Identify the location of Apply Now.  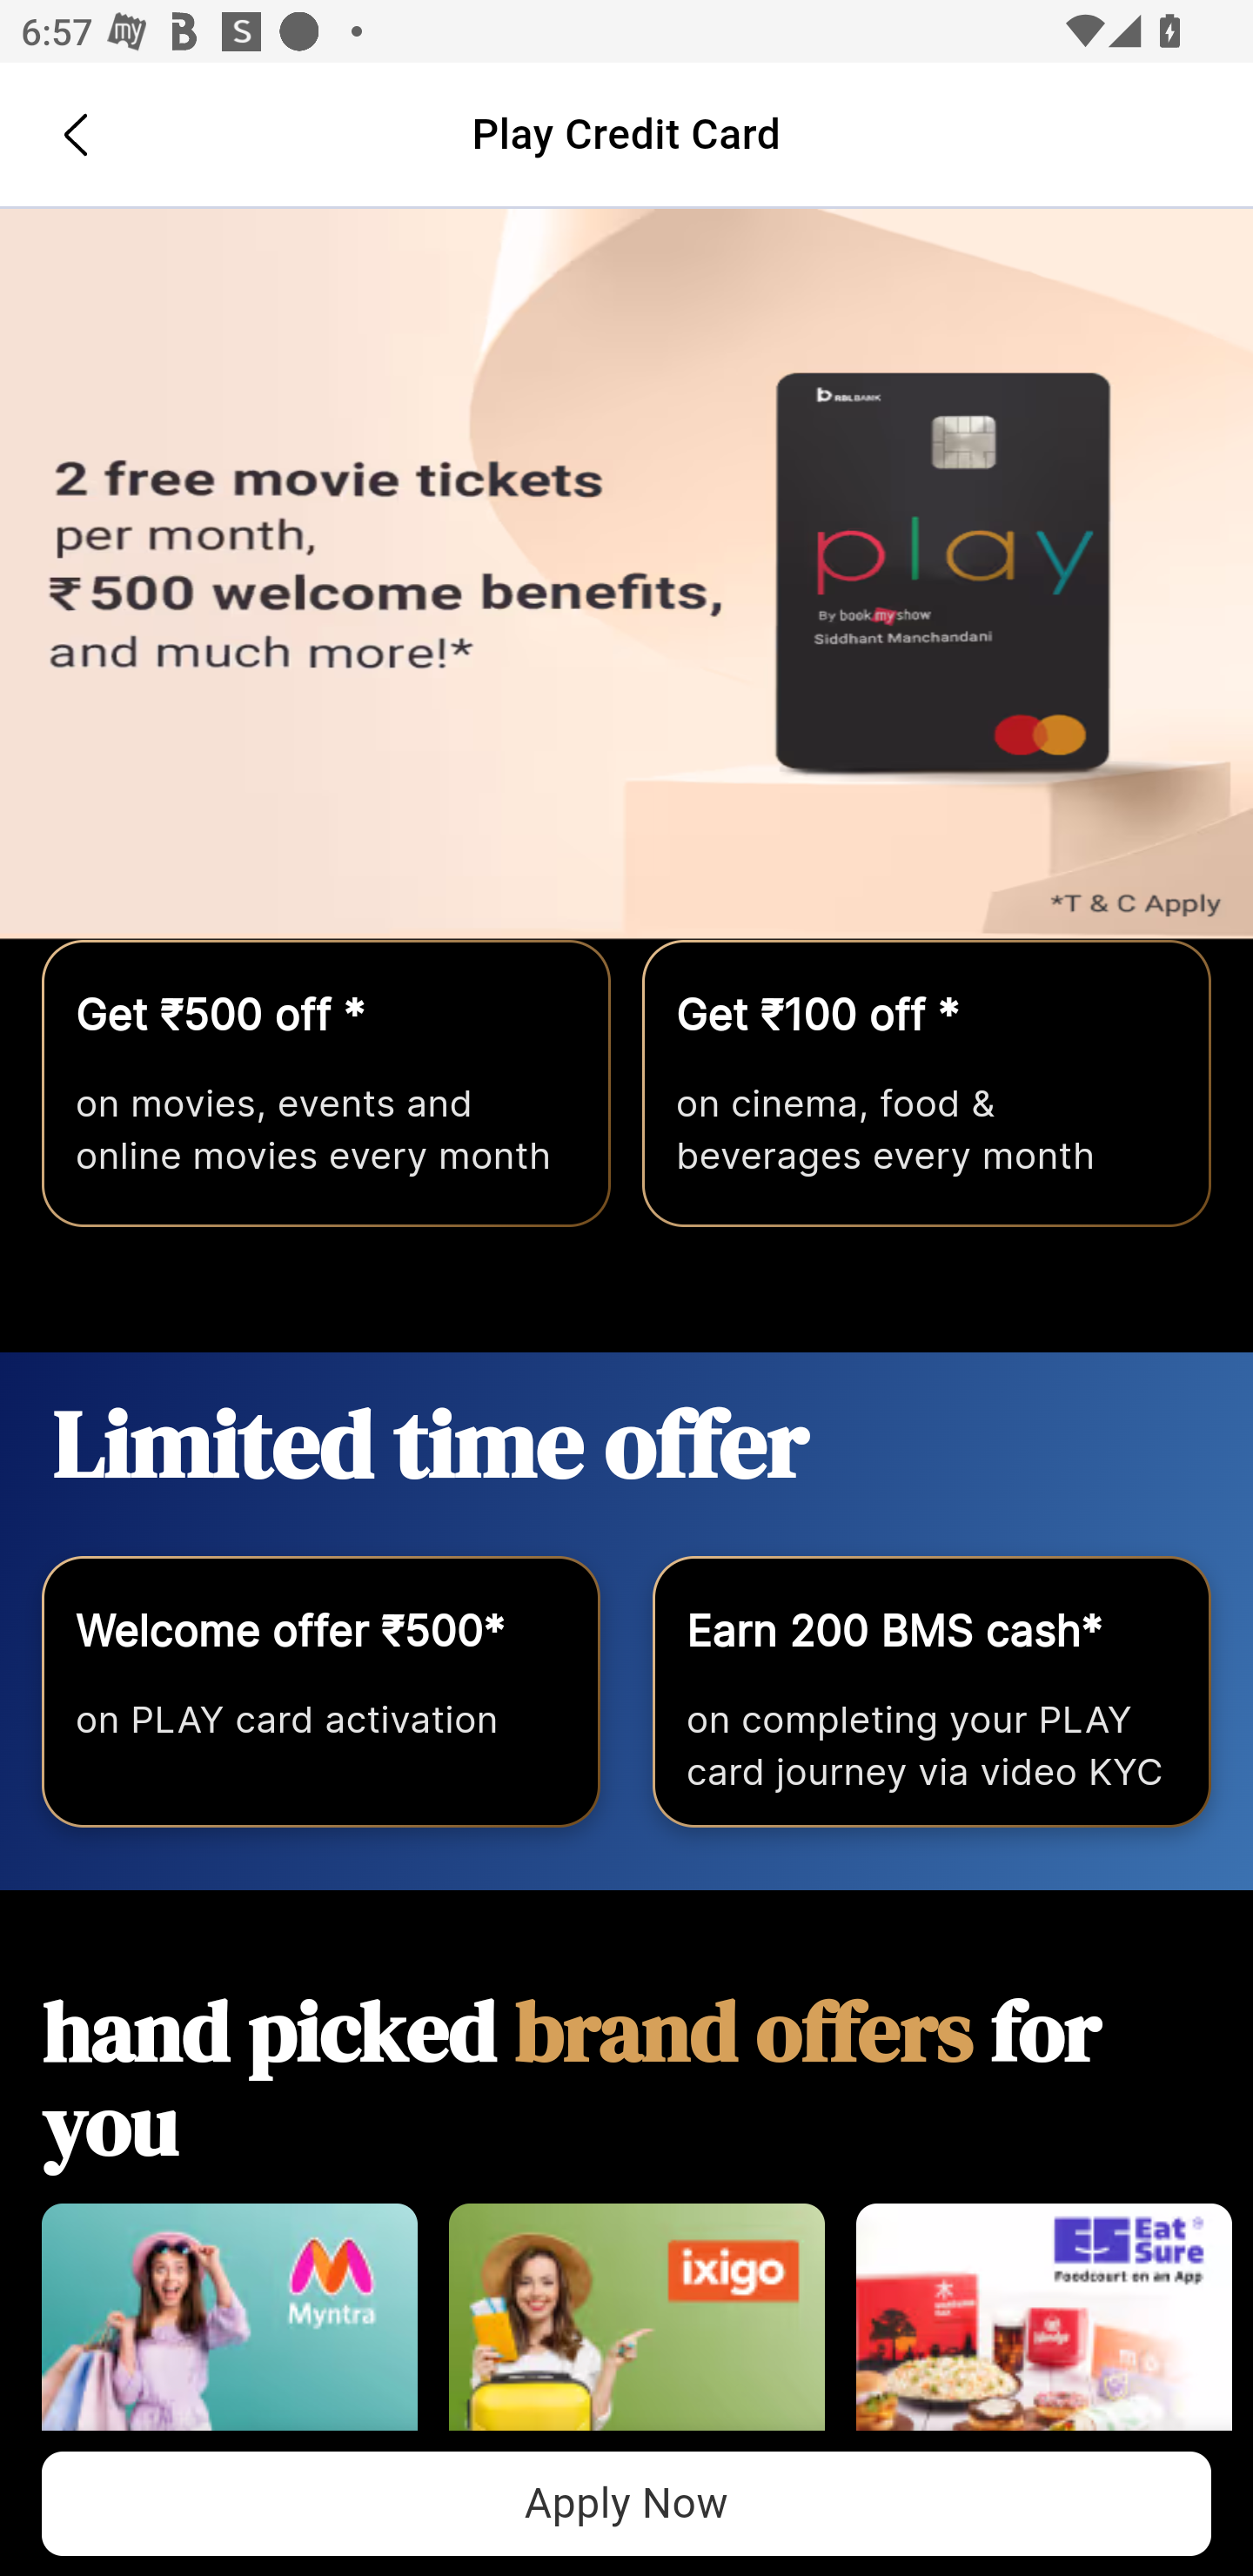
(626, 2503).